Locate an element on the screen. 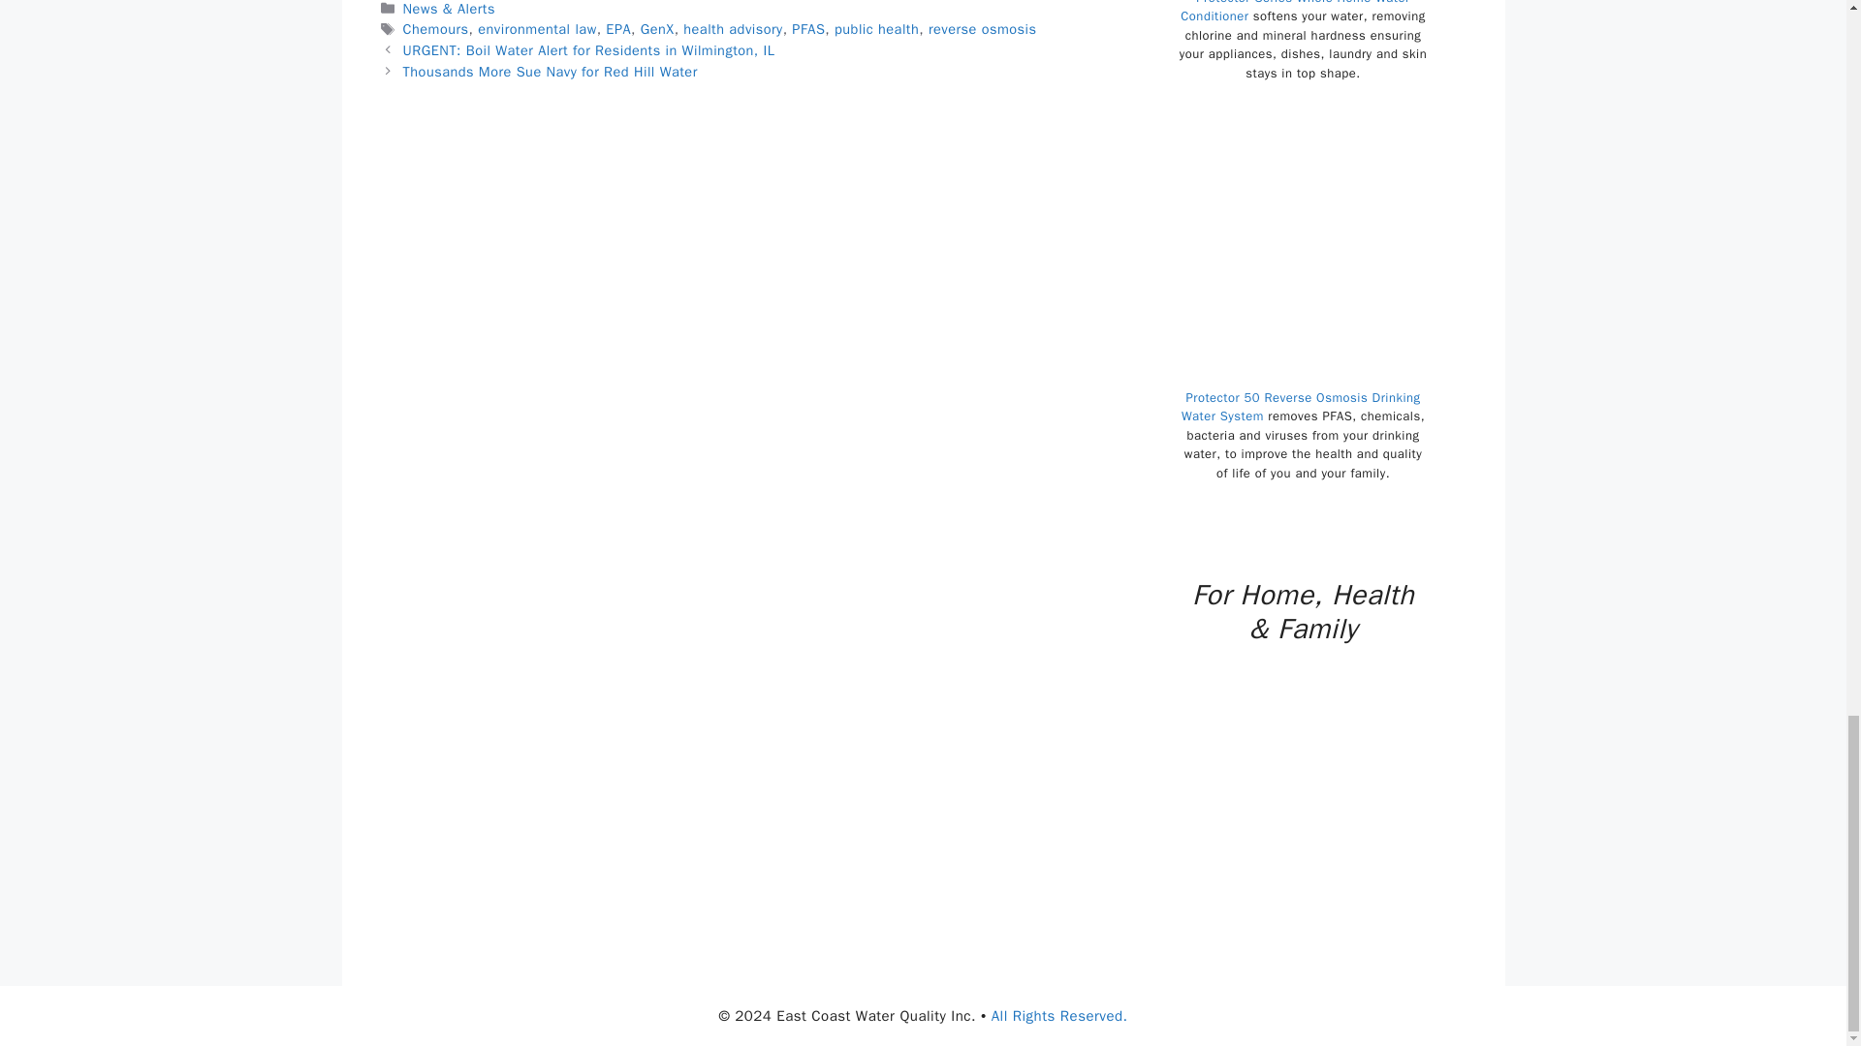  EPA is located at coordinates (618, 28).